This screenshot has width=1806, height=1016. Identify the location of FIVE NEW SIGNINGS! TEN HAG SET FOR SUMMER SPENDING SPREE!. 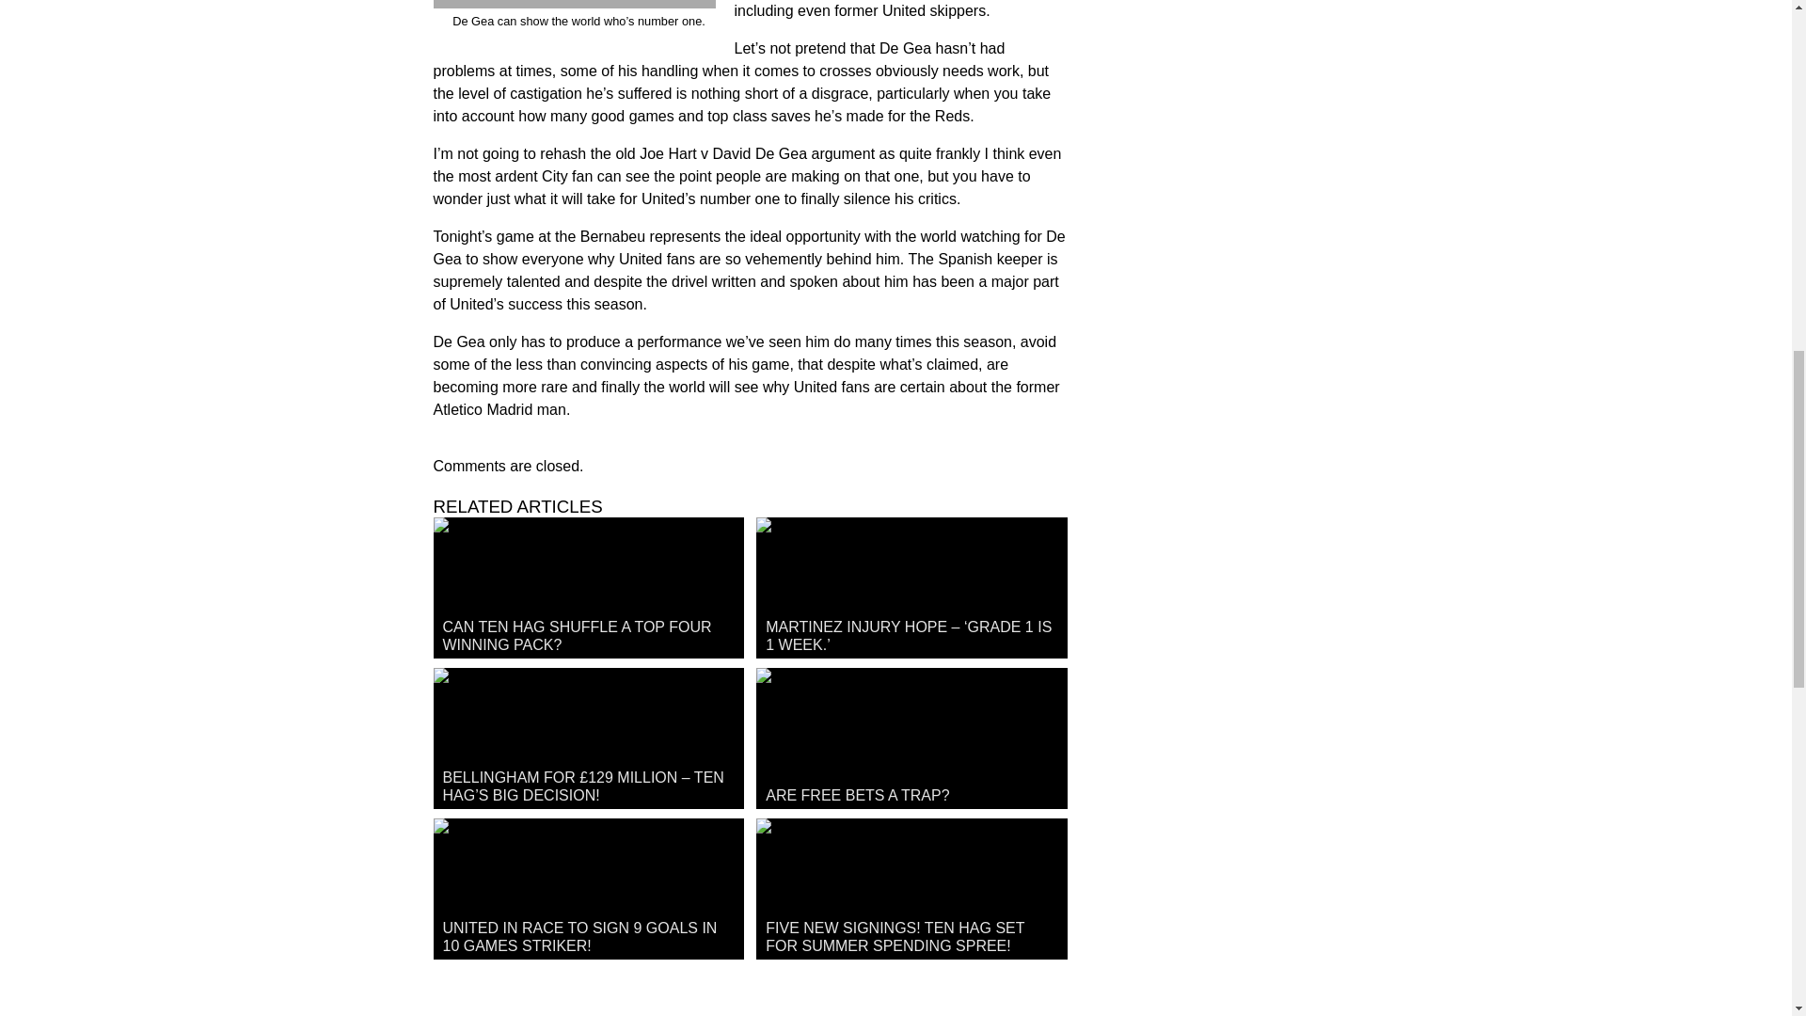
(911, 888).